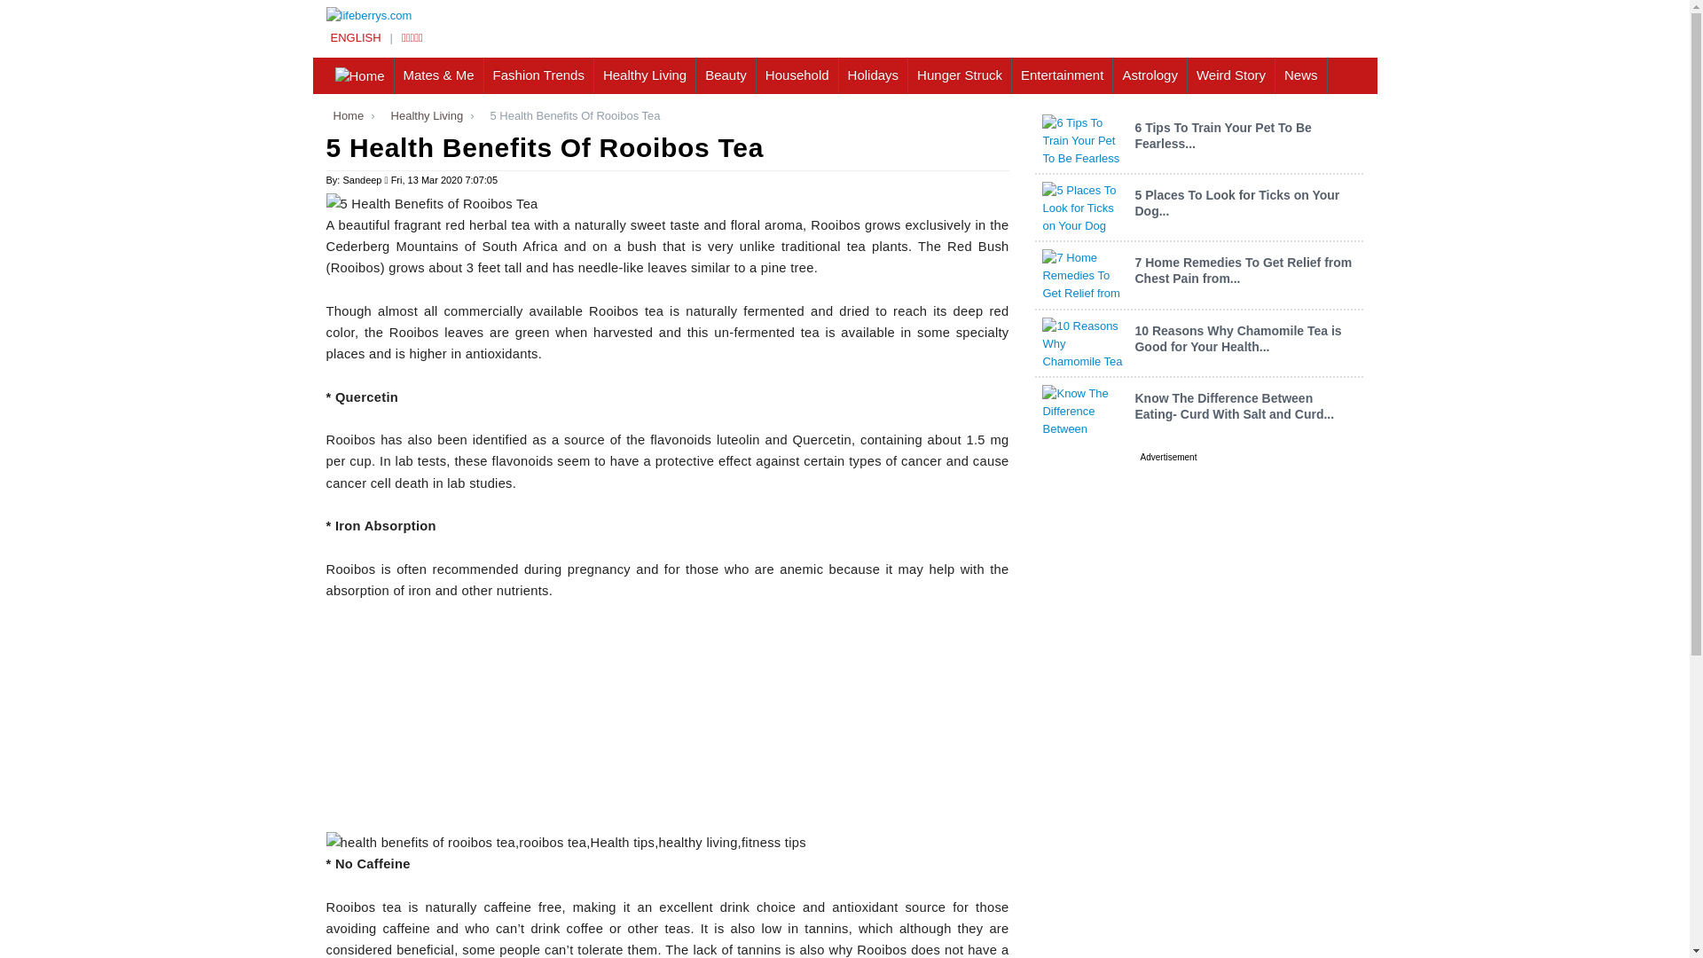  I want to click on Holidays, Travel, so click(875, 75).